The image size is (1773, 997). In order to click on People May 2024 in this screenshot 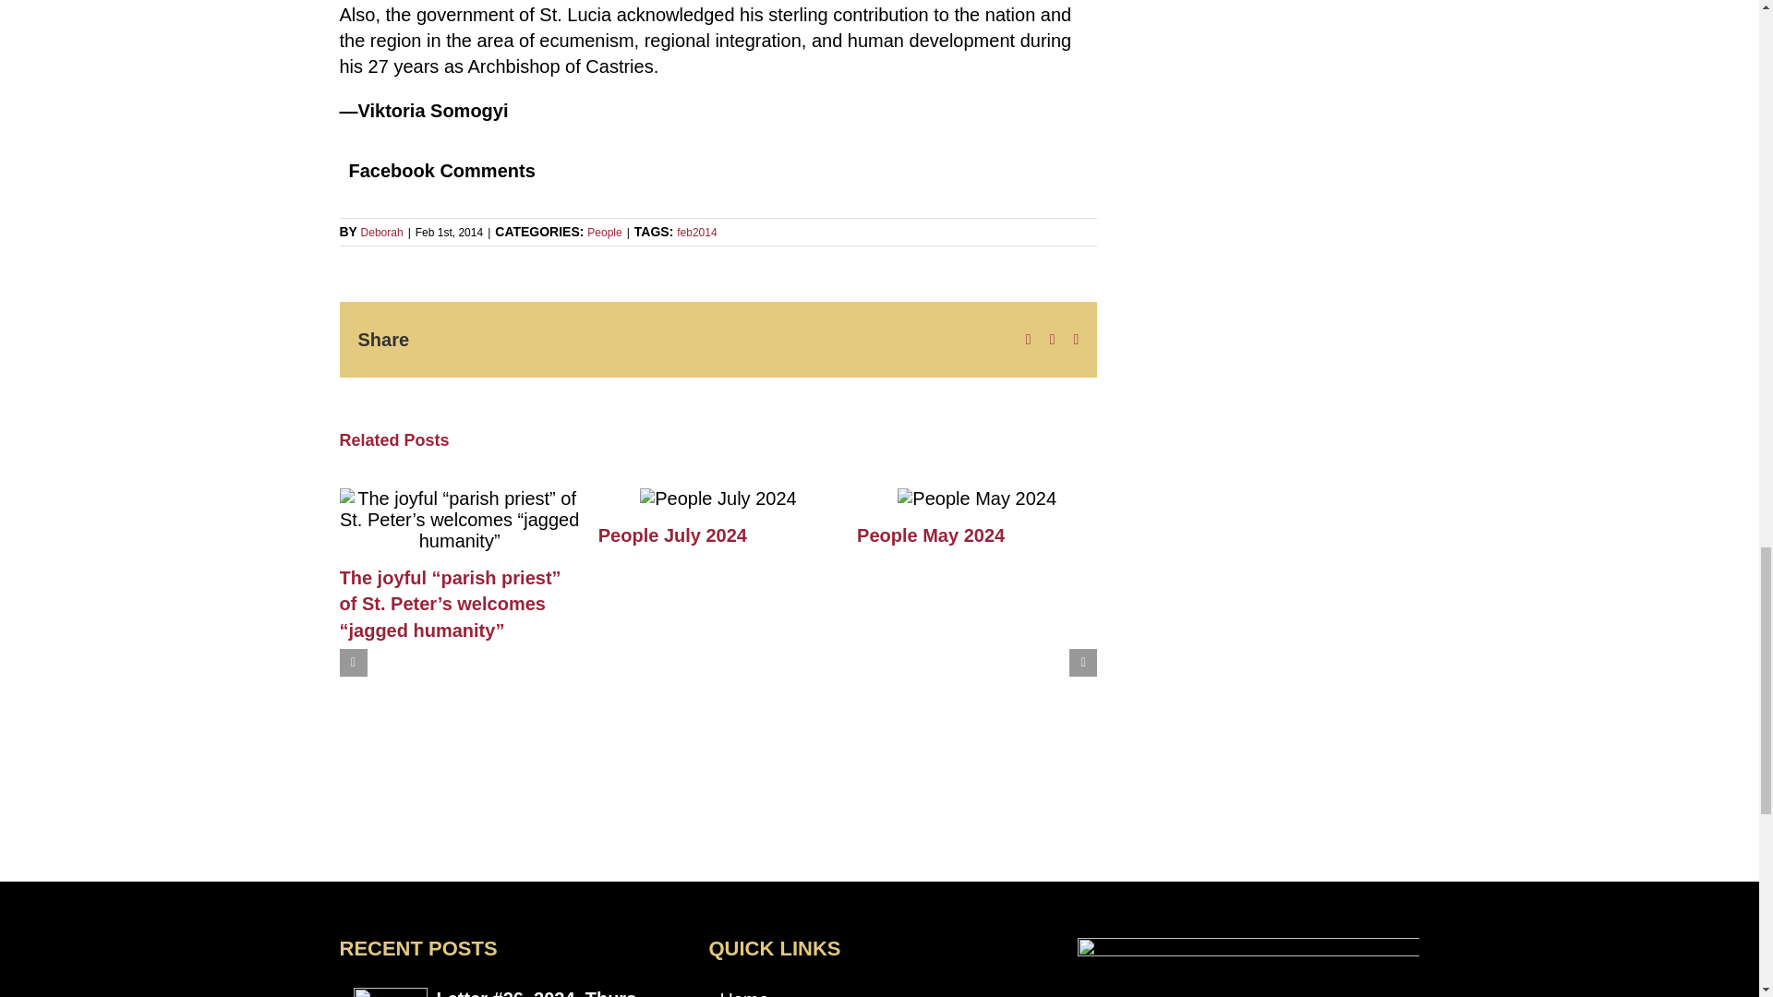, I will do `click(931, 535)`.